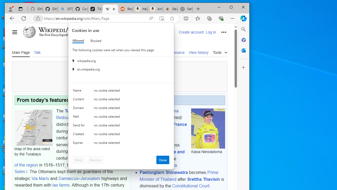 This screenshot has width=337, height=190. What do you see at coordinates (80, 100) in the screenshot?
I see `Content` at bounding box center [80, 100].